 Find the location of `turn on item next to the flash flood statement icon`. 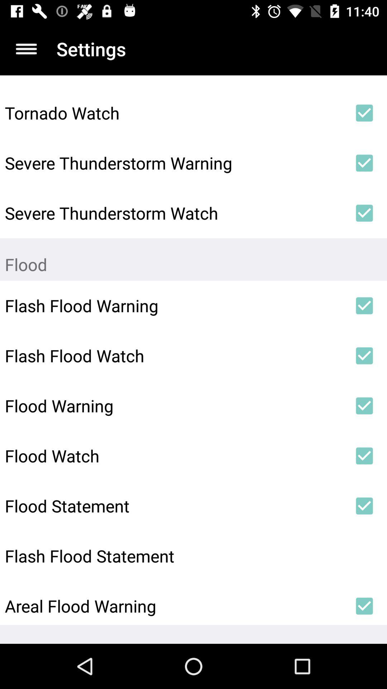

turn on item next to the flash flood statement icon is located at coordinates (364, 556).